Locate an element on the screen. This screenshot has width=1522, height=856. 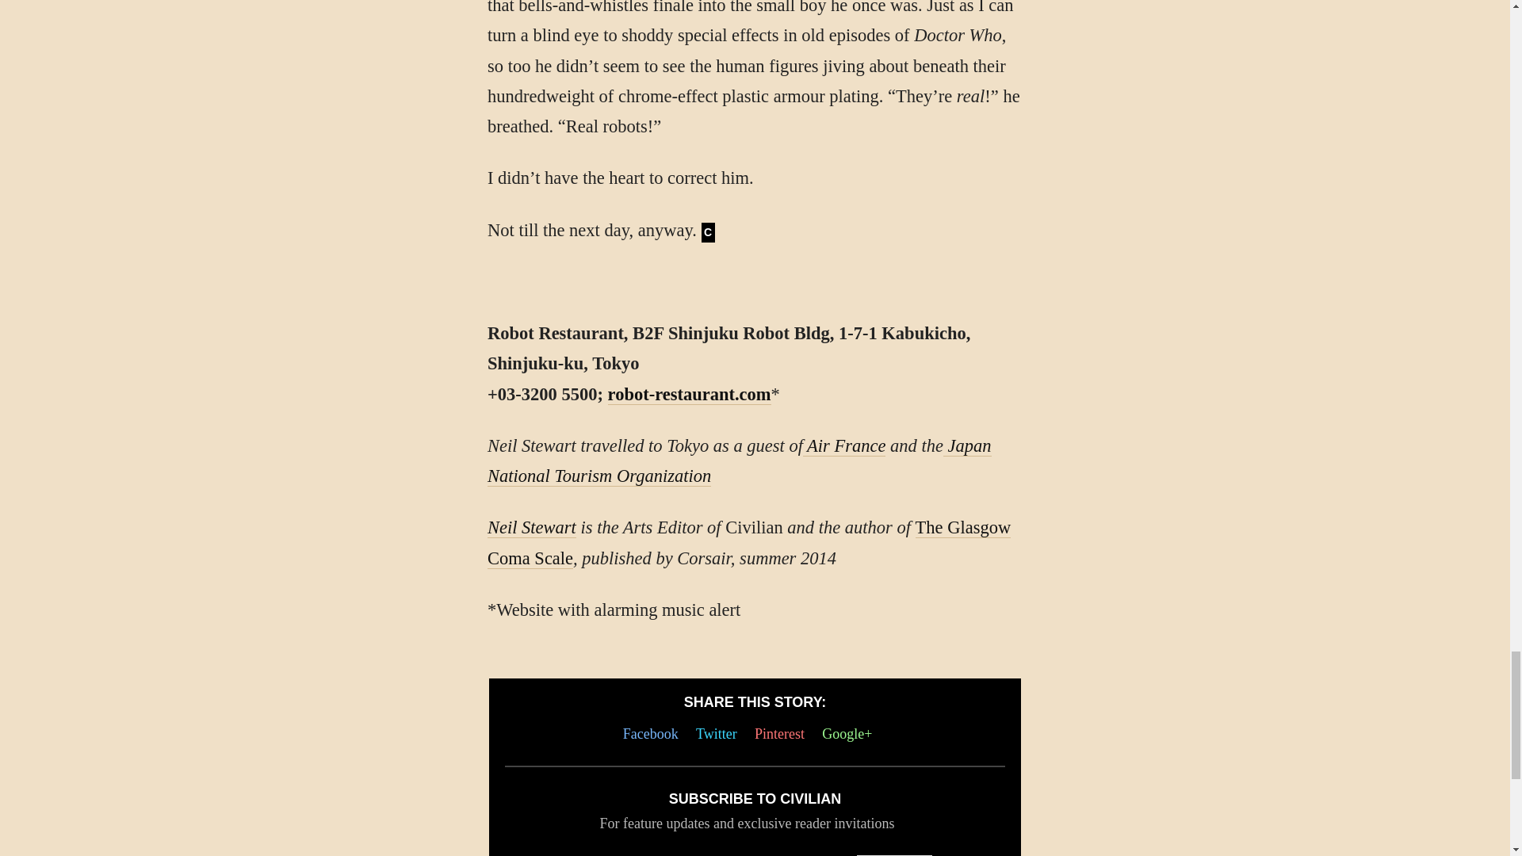
The Glasgow Coma Scale is located at coordinates (748, 543).